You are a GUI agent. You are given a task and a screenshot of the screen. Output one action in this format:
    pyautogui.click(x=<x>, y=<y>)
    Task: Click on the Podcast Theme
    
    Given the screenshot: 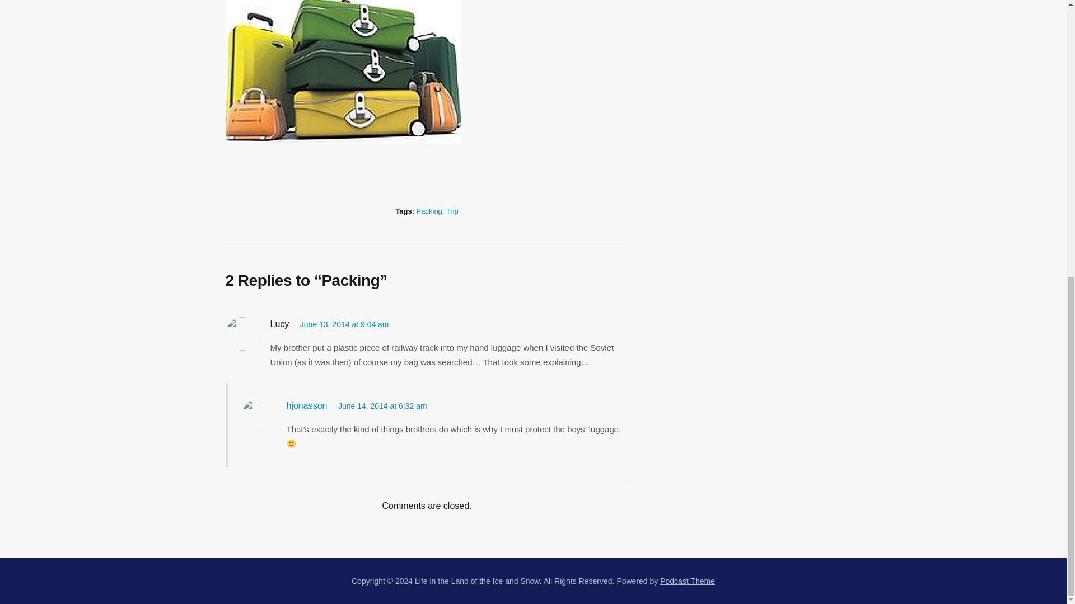 What is the action you would take?
    pyautogui.click(x=687, y=581)
    